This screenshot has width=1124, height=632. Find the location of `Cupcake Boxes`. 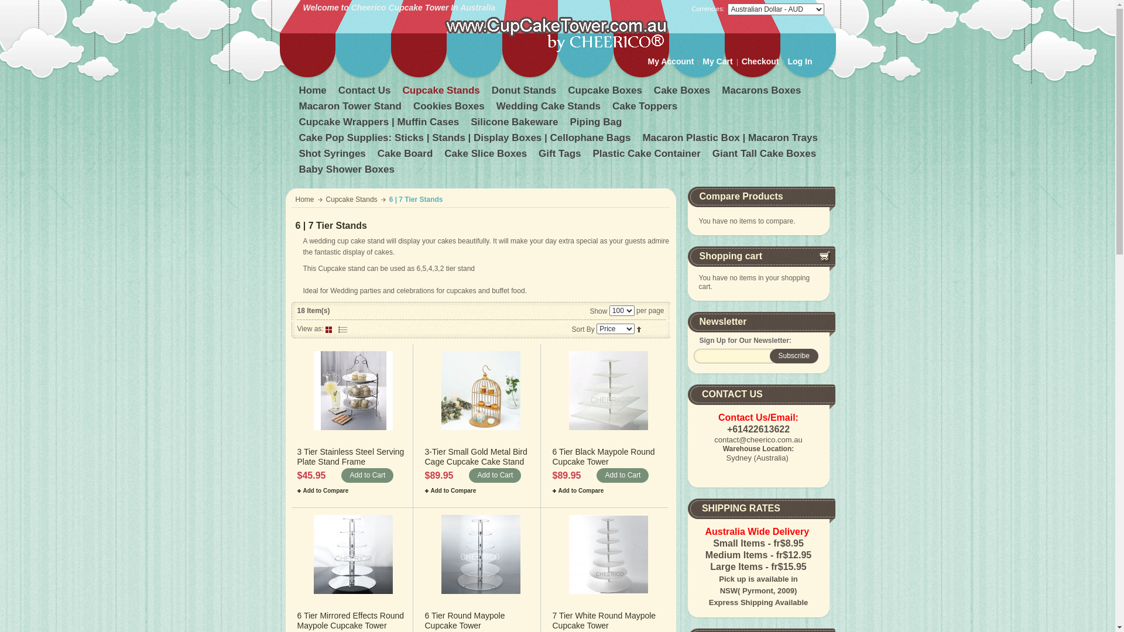

Cupcake Boxes is located at coordinates (606, 92).